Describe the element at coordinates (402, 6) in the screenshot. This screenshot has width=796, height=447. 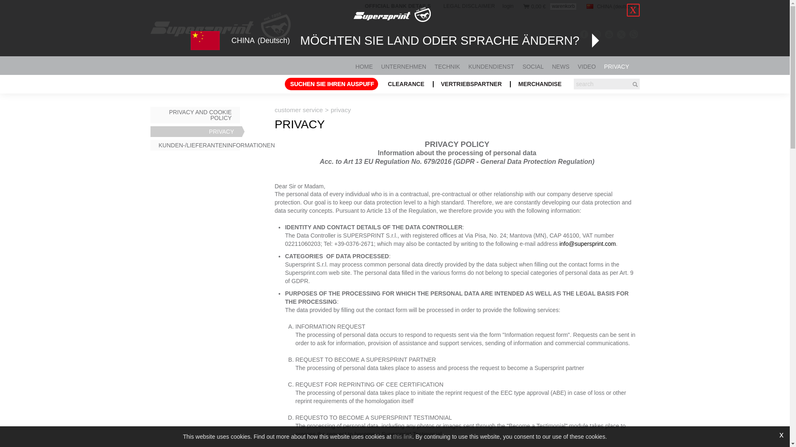
I see `OFFICIAL BANK DETAILS` at that location.